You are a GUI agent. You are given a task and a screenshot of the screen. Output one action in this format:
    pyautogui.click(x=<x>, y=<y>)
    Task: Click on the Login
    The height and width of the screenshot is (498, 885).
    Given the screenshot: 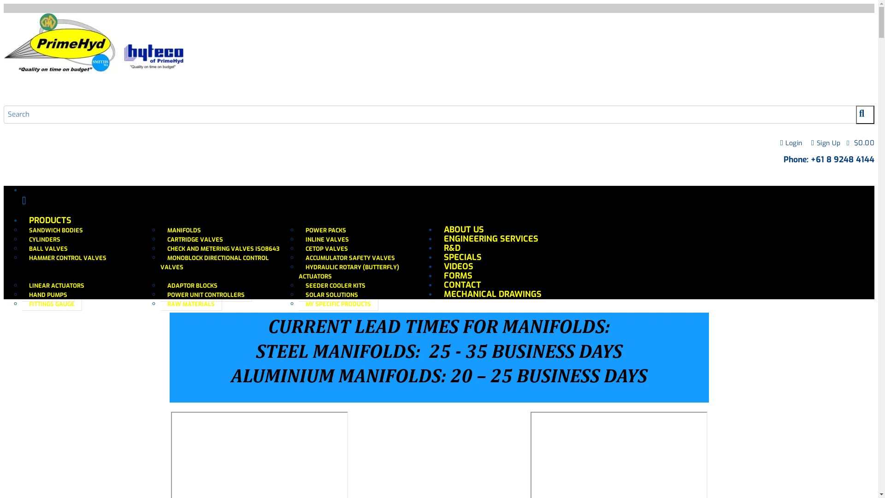 What is the action you would take?
    pyautogui.click(x=791, y=143)
    